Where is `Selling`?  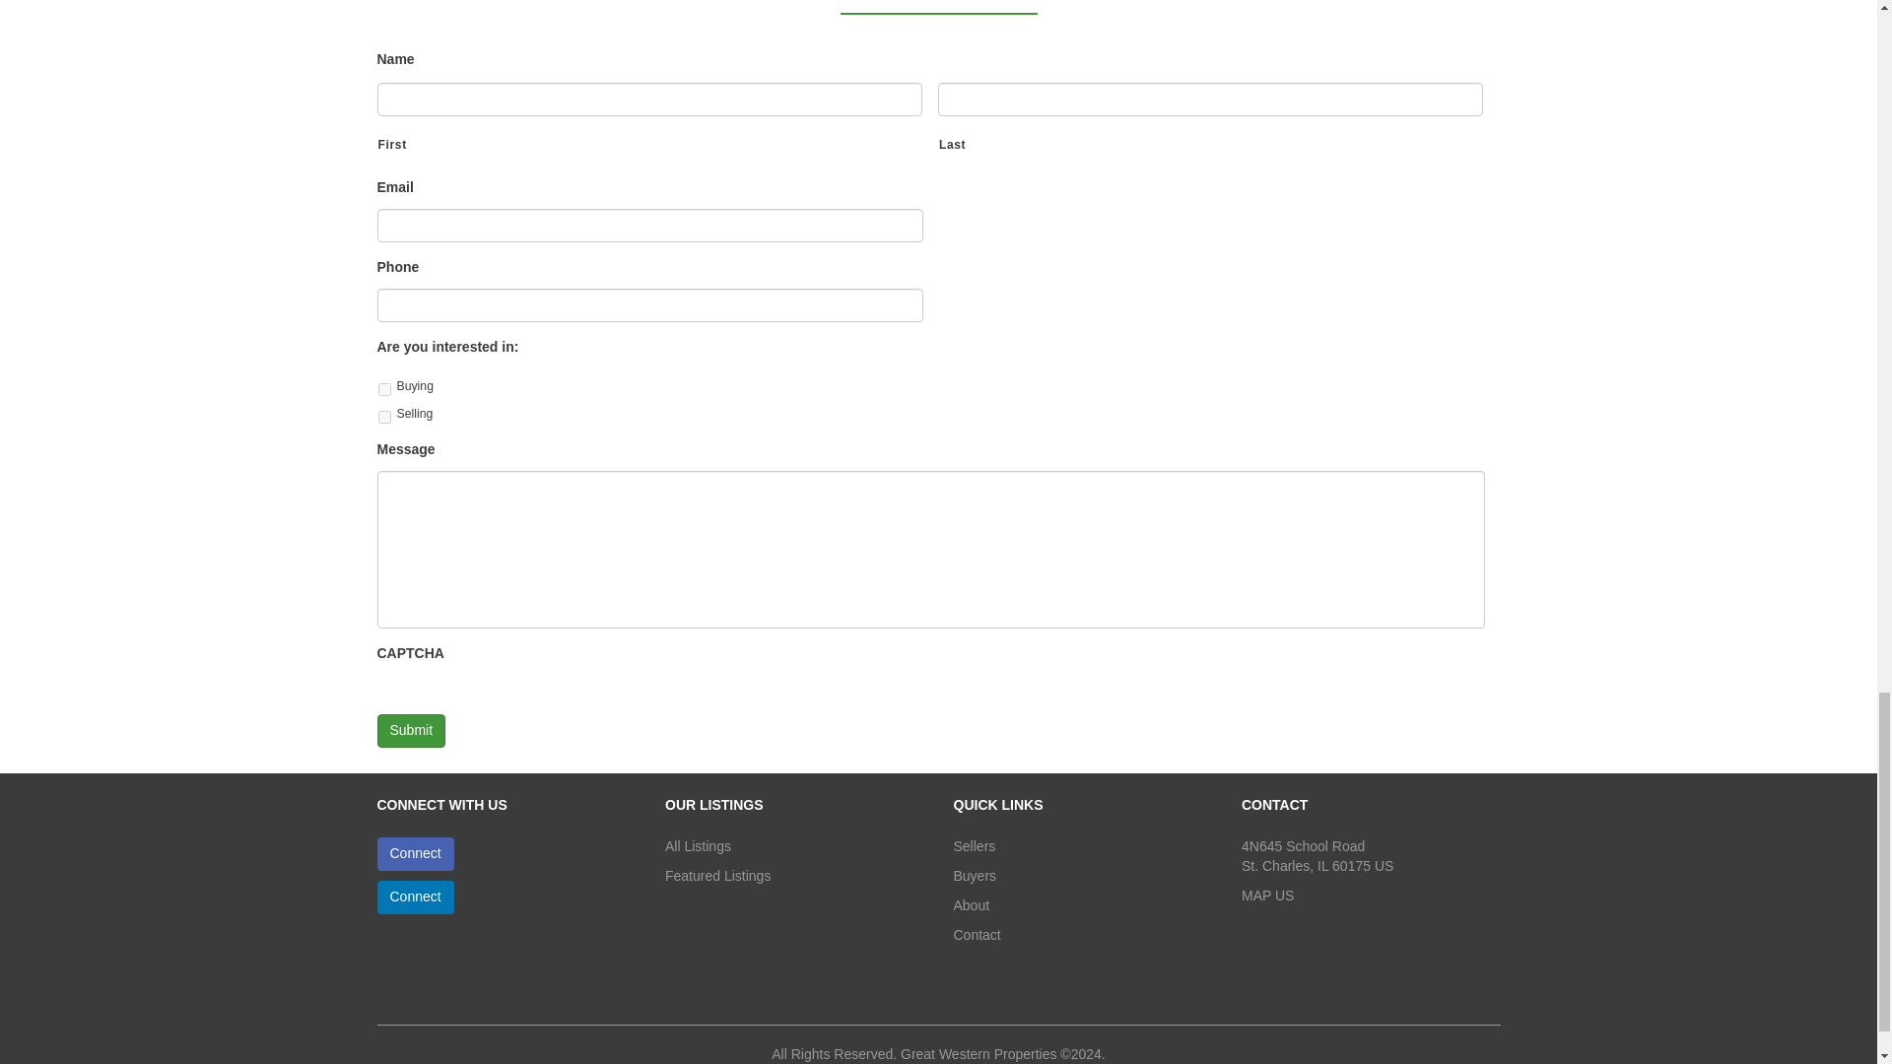
Selling is located at coordinates (384, 416).